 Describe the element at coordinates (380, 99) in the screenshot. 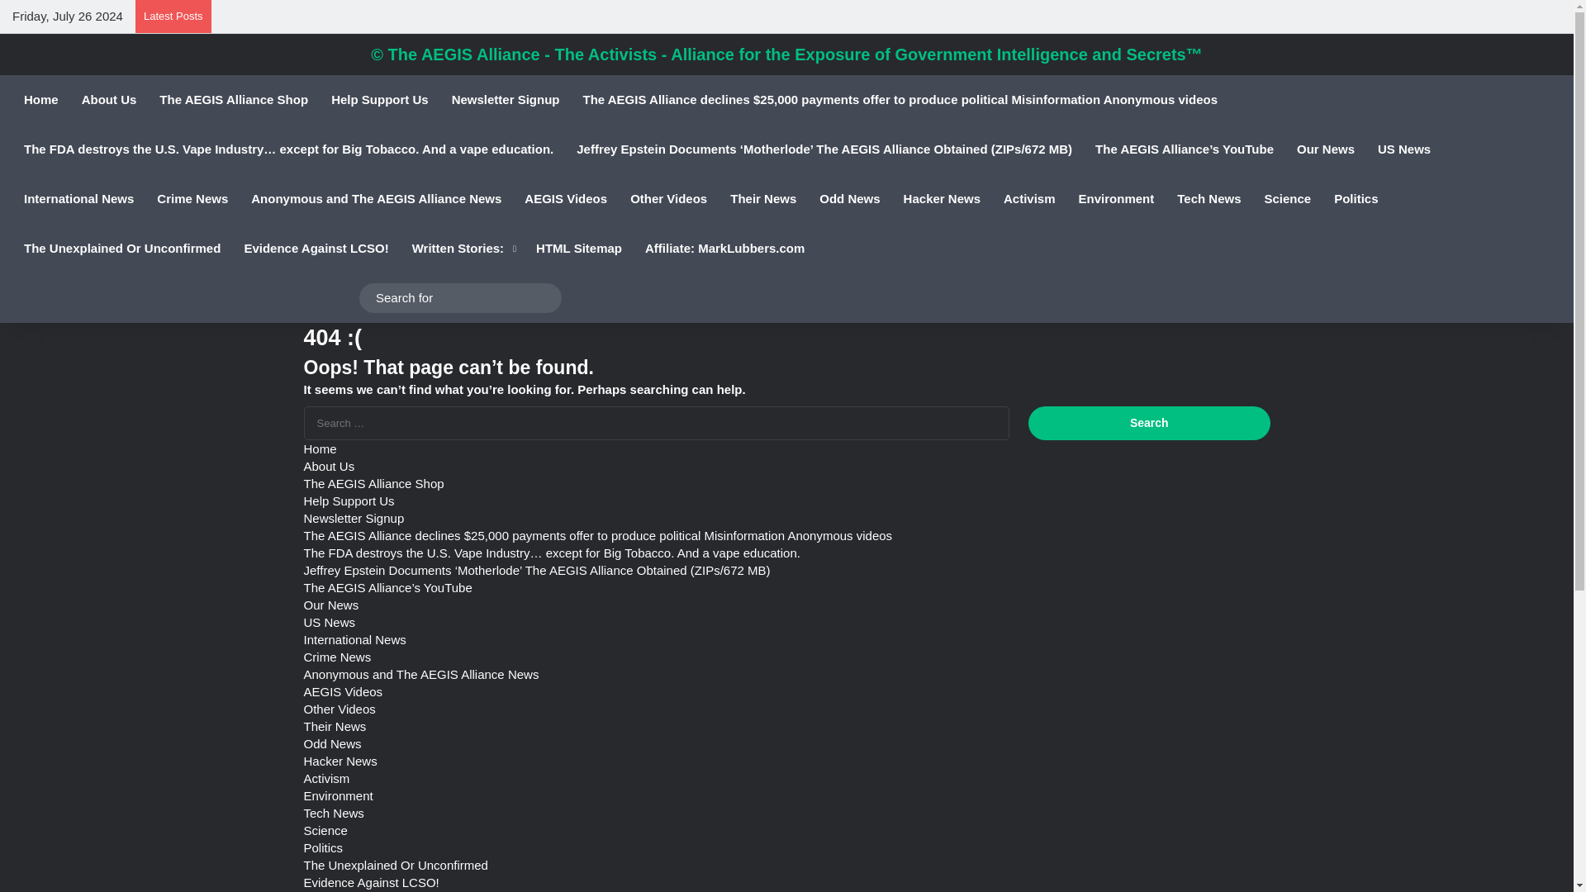

I see `Help Support Us` at that location.